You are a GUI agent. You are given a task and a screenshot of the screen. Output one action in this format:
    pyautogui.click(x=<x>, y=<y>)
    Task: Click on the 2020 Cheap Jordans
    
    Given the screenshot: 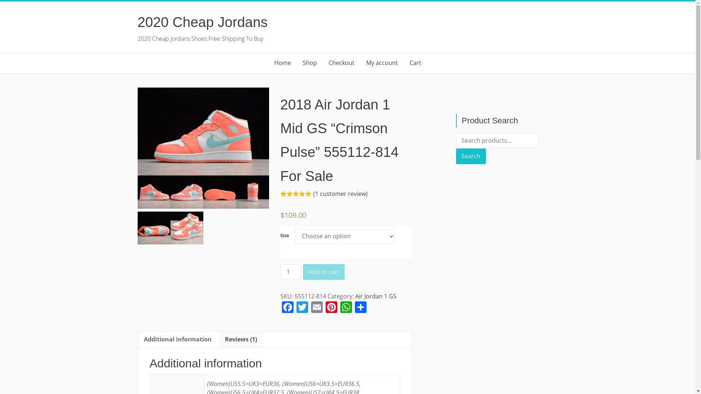 What is the action you would take?
    pyautogui.click(x=202, y=22)
    